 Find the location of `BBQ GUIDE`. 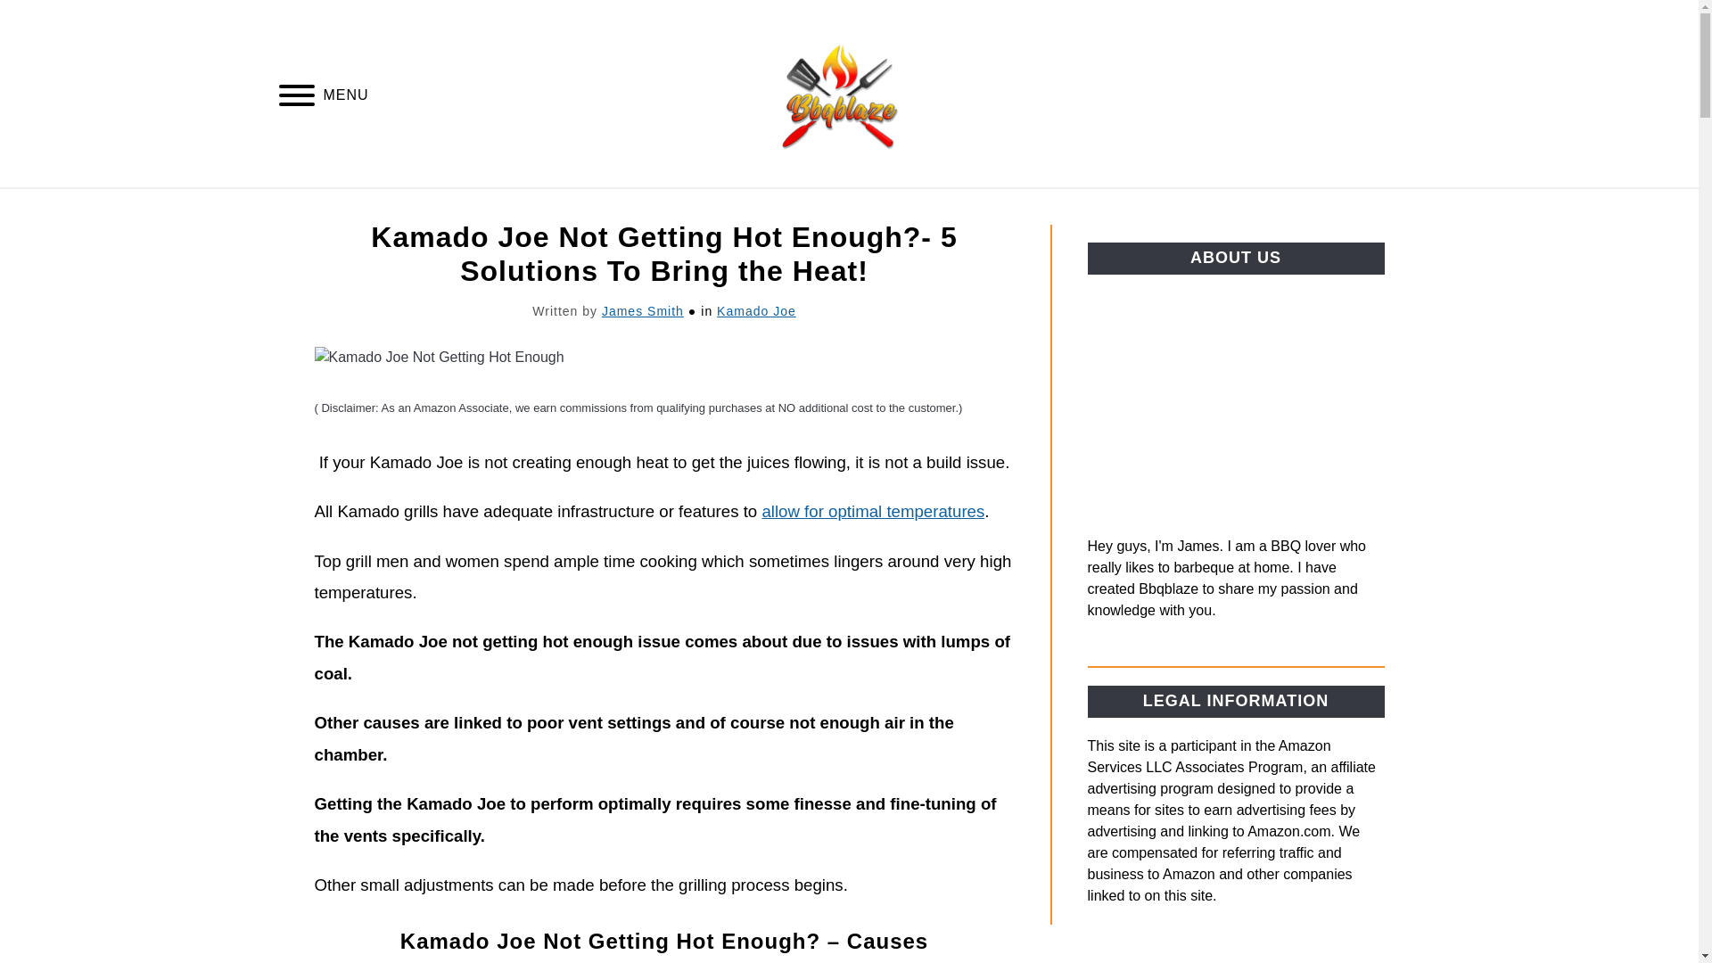

BBQ GUIDE is located at coordinates (986, 209).